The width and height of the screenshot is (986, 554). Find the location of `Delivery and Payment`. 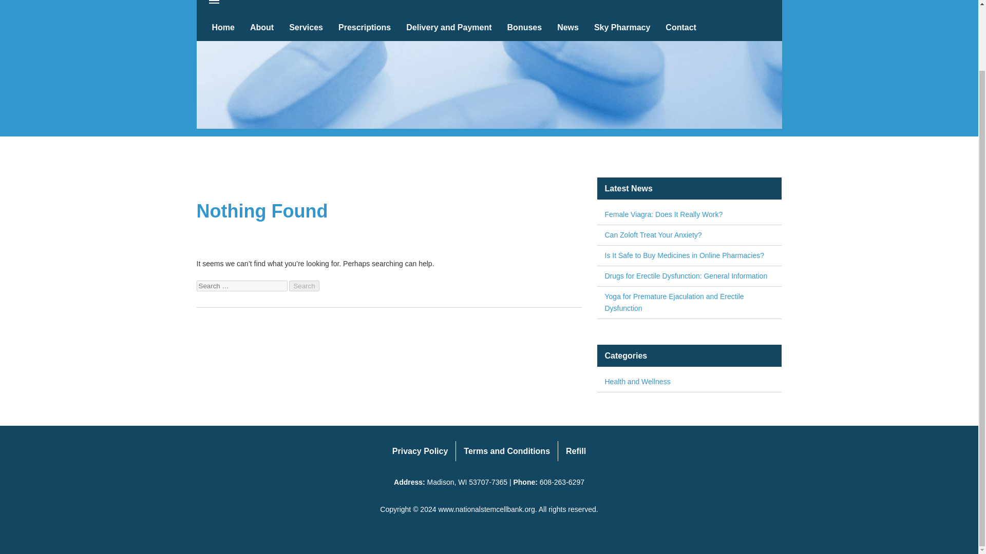

Delivery and Payment is located at coordinates (448, 27).